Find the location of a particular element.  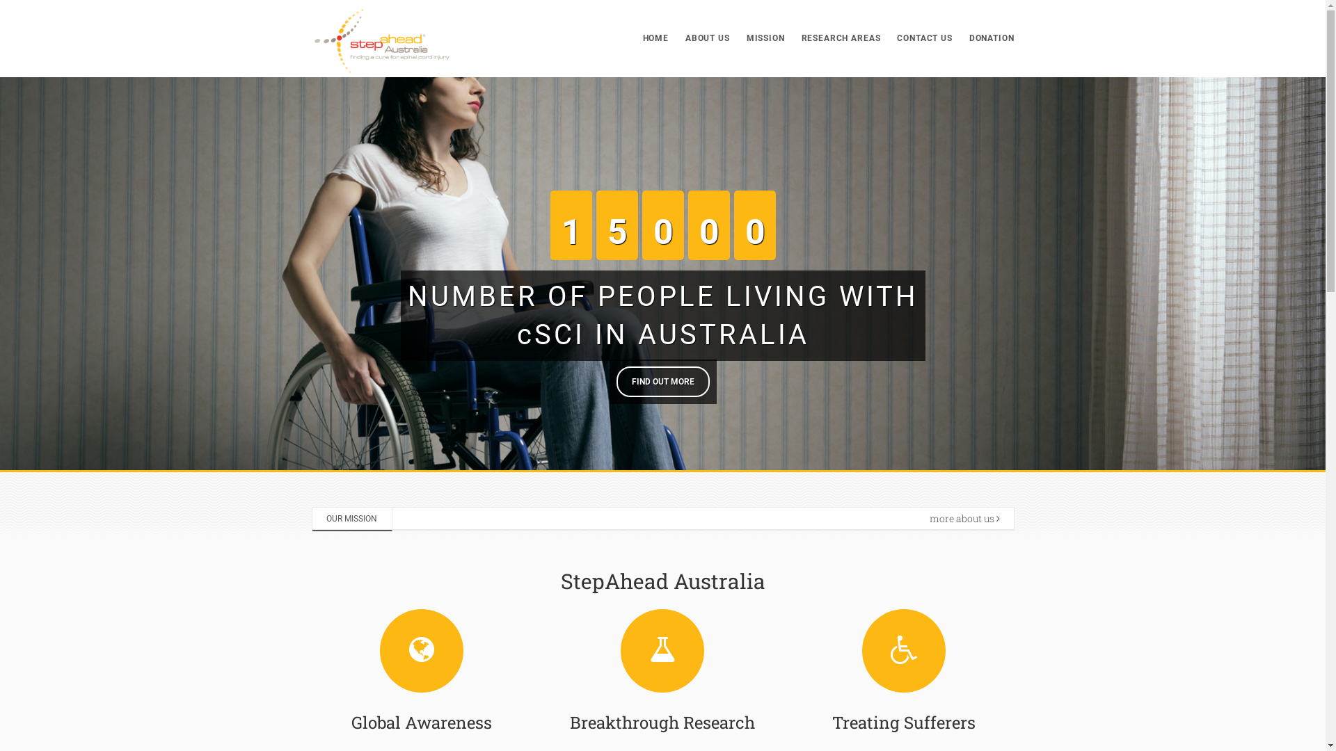

CONTACT US is located at coordinates (924, 39).